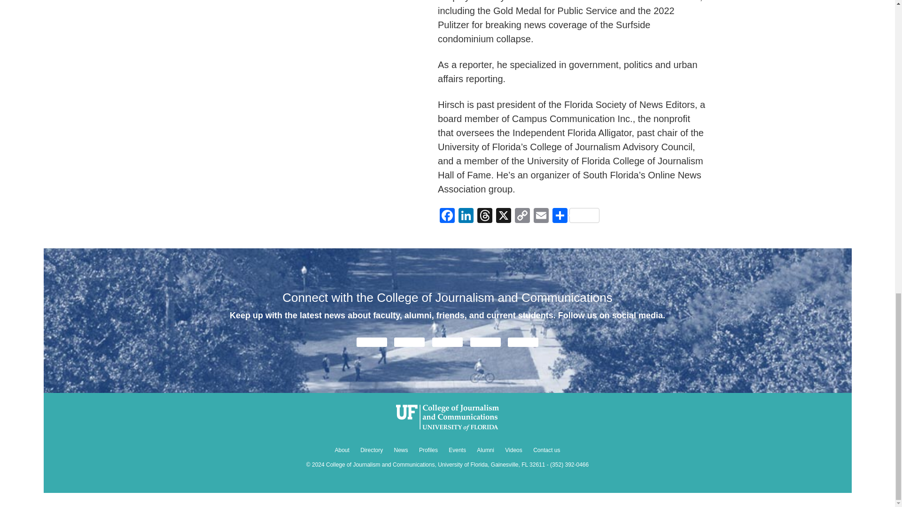 This screenshot has width=902, height=507. I want to click on Email, so click(541, 216).